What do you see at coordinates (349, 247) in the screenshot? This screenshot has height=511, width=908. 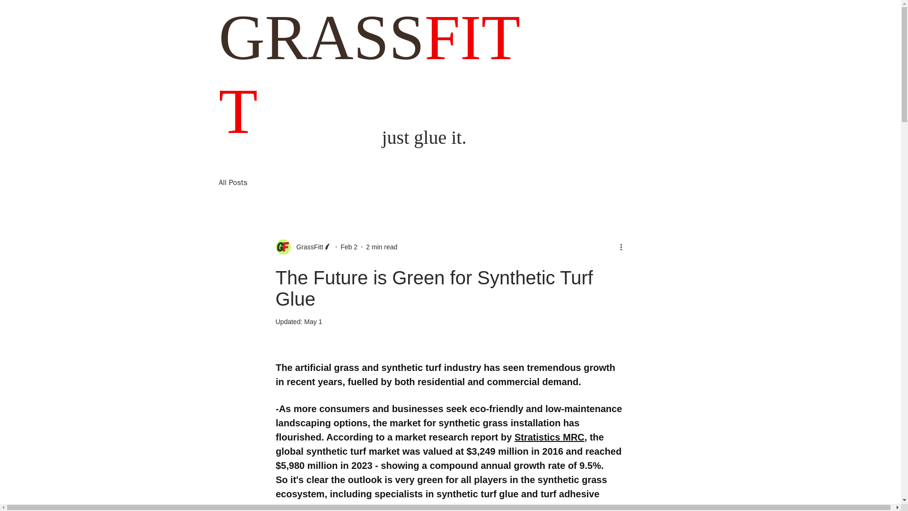 I see `Feb 2` at bounding box center [349, 247].